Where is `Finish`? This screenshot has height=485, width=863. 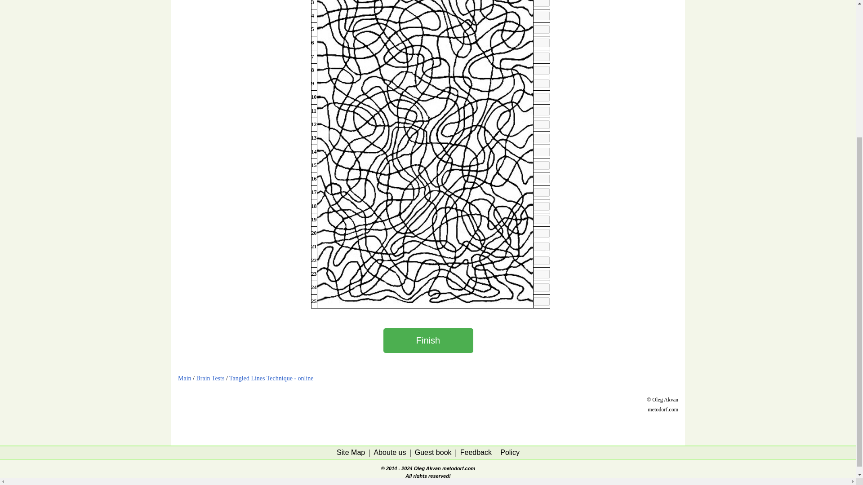
Finish is located at coordinates (428, 340).